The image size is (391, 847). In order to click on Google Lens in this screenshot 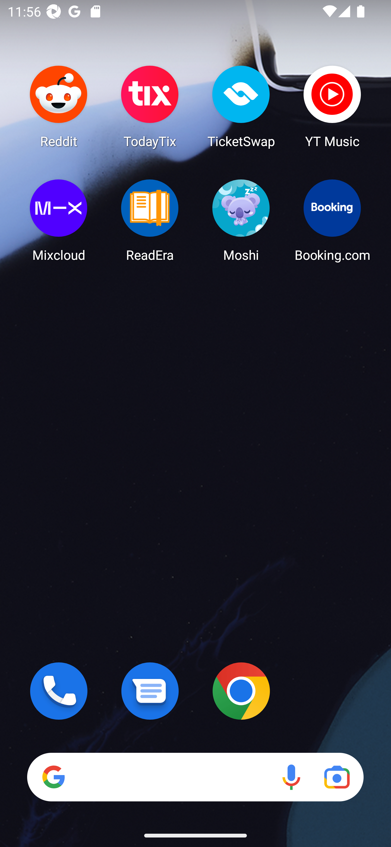, I will do `click(337, 777)`.